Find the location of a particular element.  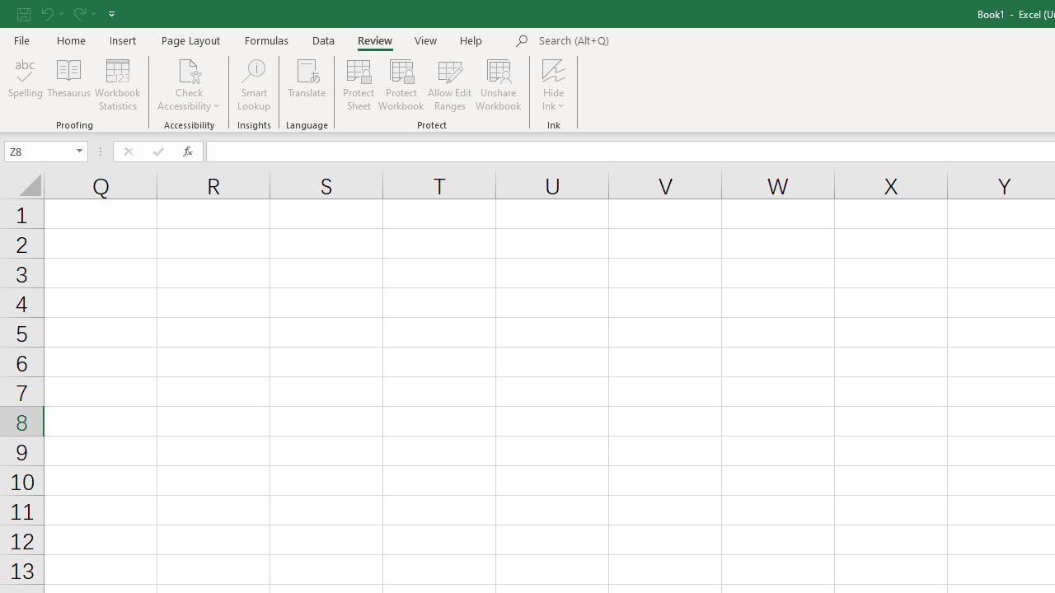

Thesaurus... is located at coordinates (69, 84).